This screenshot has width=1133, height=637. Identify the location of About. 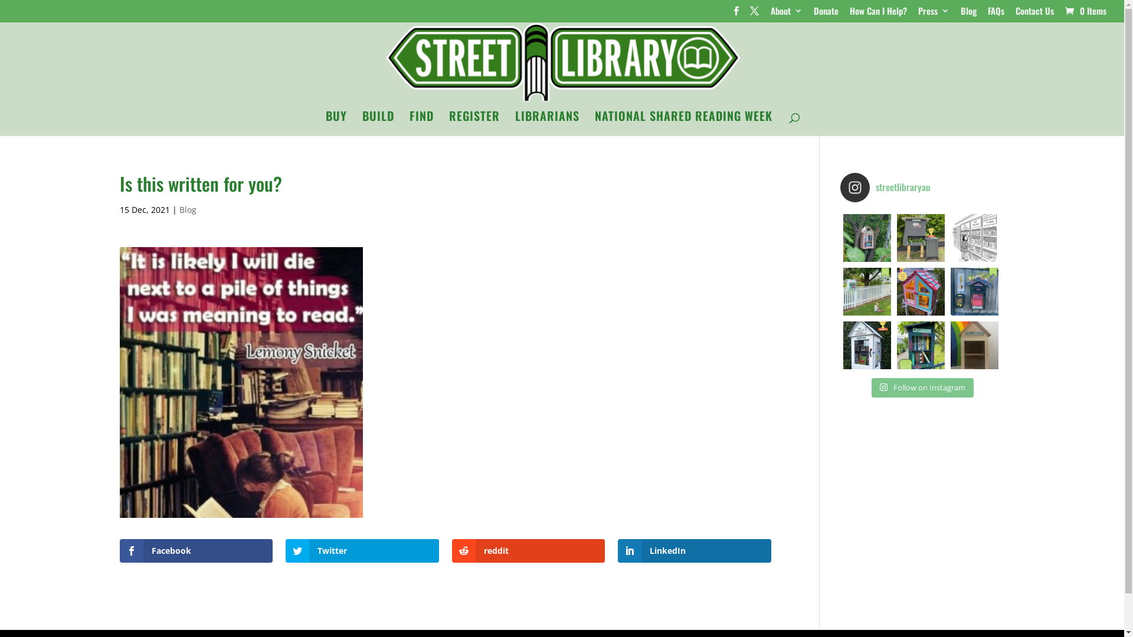
(787, 14).